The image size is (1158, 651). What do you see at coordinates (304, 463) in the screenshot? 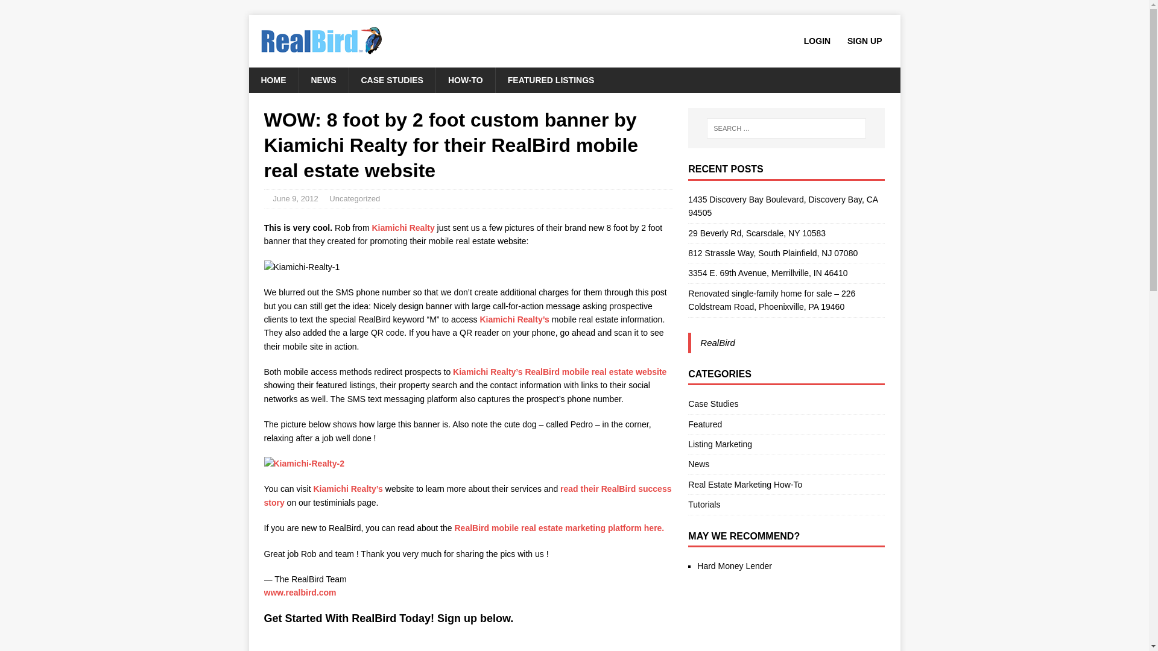
I see `Kiamichi-Realty-2` at bounding box center [304, 463].